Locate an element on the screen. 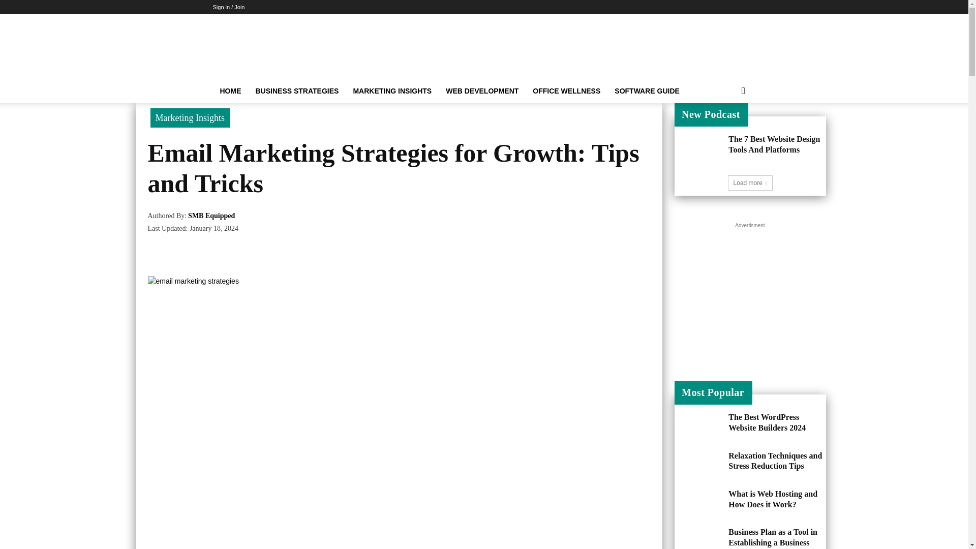 The height and width of the screenshot is (549, 976). MARKETING INSIGHTS is located at coordinates (391, 91).